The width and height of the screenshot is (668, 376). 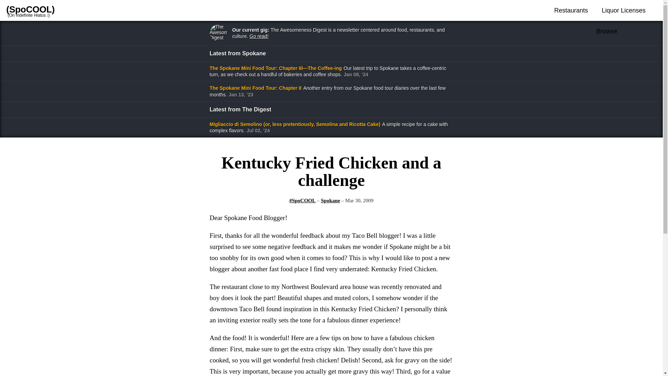 What do you see at coordinates (302, 201) in the screenshot?
I see `View more posts in this category` at bounding box center [302, 201].